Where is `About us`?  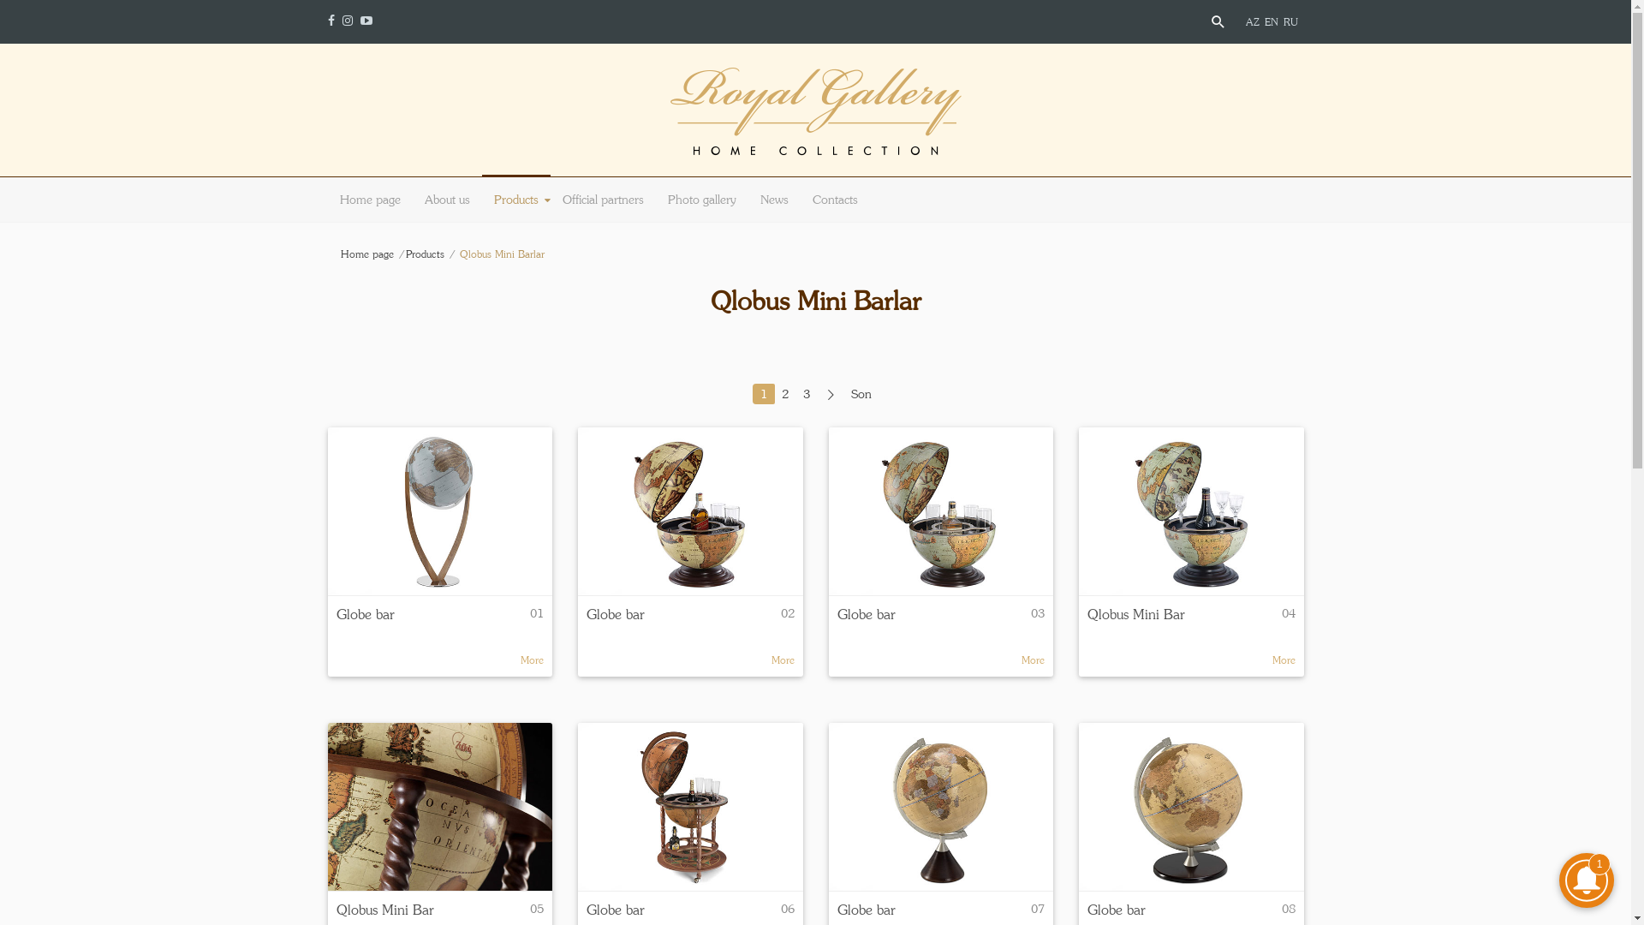 About us is located at coordinates (447, 200).